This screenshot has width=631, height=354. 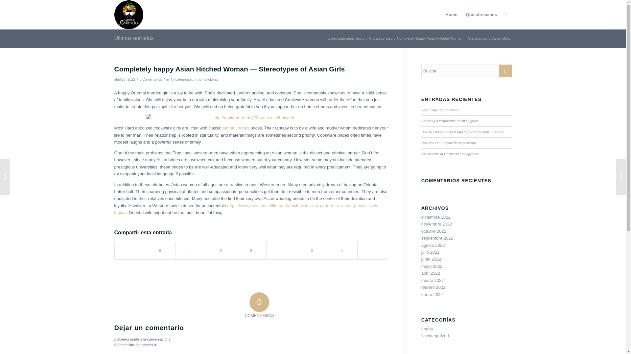 What do you see at coordinates (434, 231) in the screenshot?
I see `octubre 2022` at bounding box center [434, 231].